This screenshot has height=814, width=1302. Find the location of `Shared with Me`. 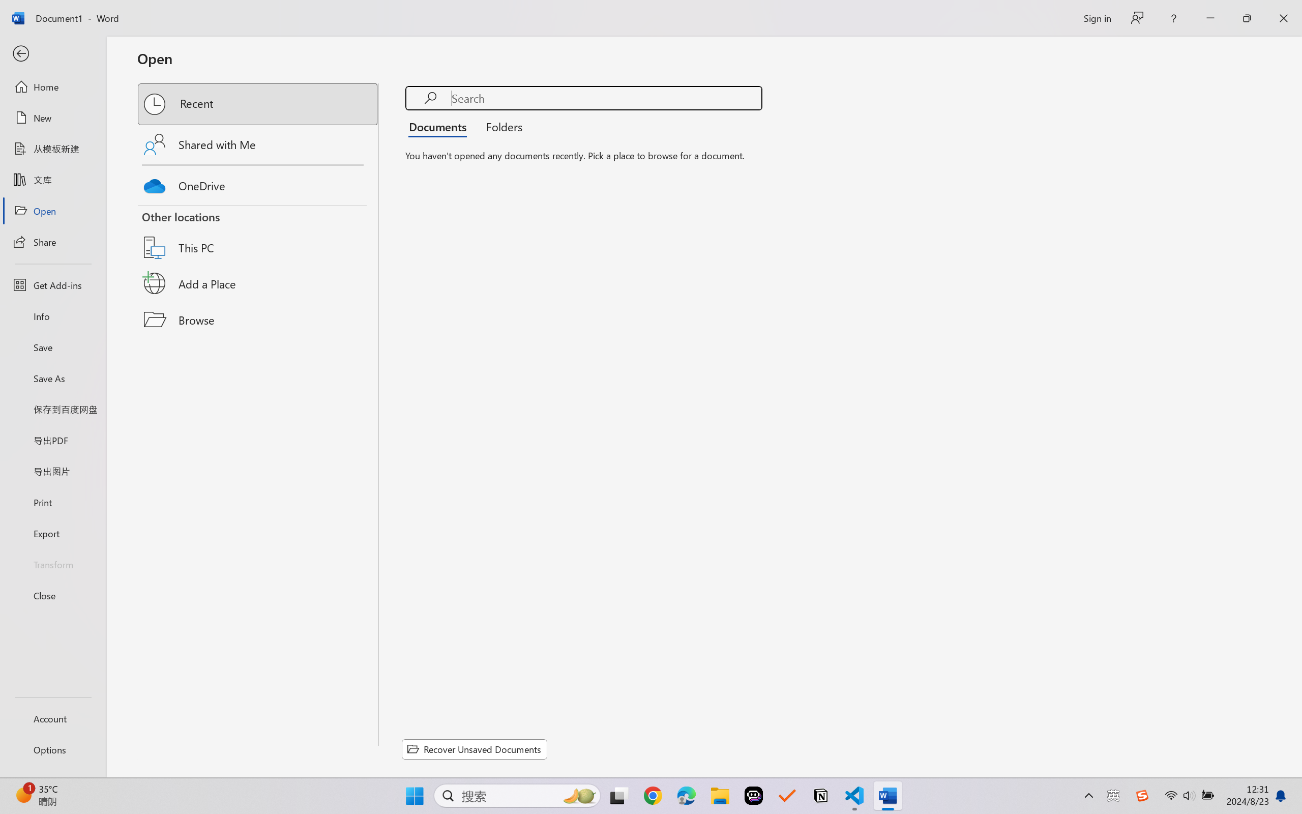

Shared with Me is located at coordinates (258, 144).